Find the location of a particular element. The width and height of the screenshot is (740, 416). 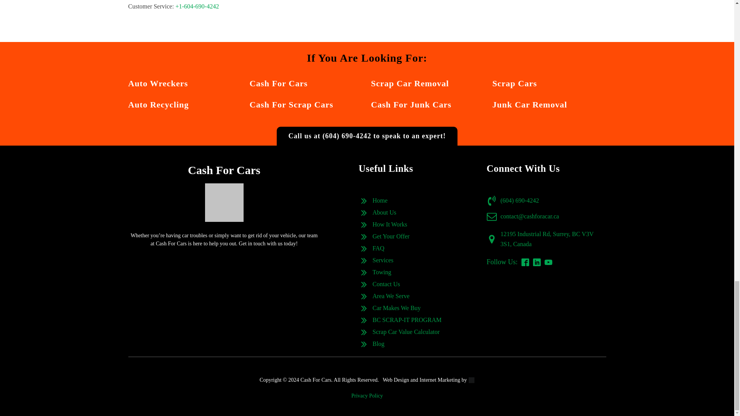

How It Works is located at coordinates (389, 225).